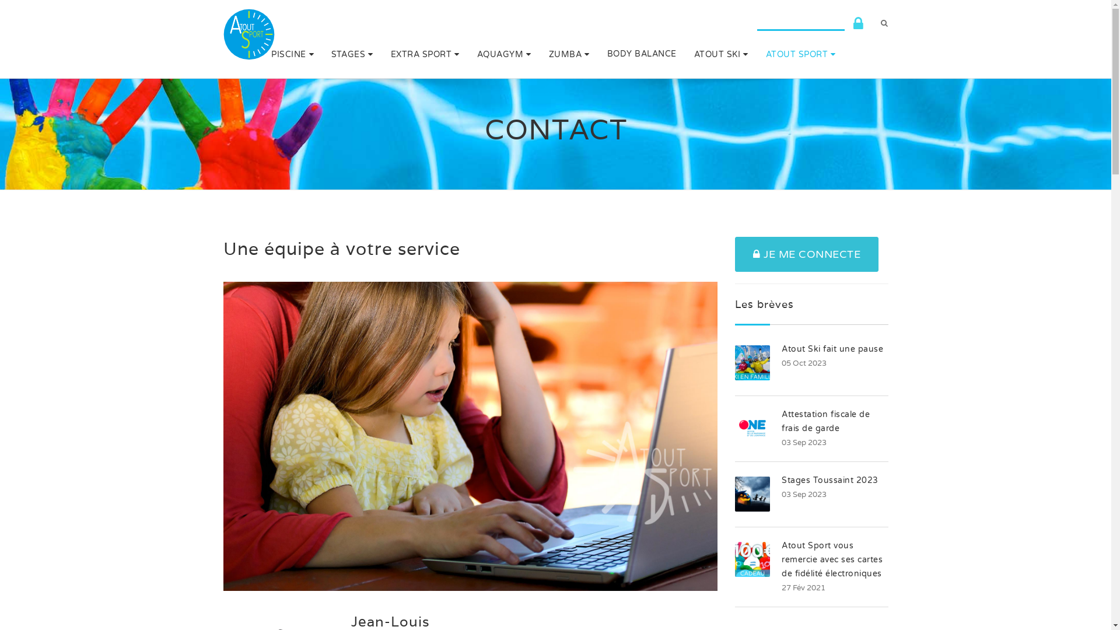  I want to click on PISCINE, so click(293, 54).